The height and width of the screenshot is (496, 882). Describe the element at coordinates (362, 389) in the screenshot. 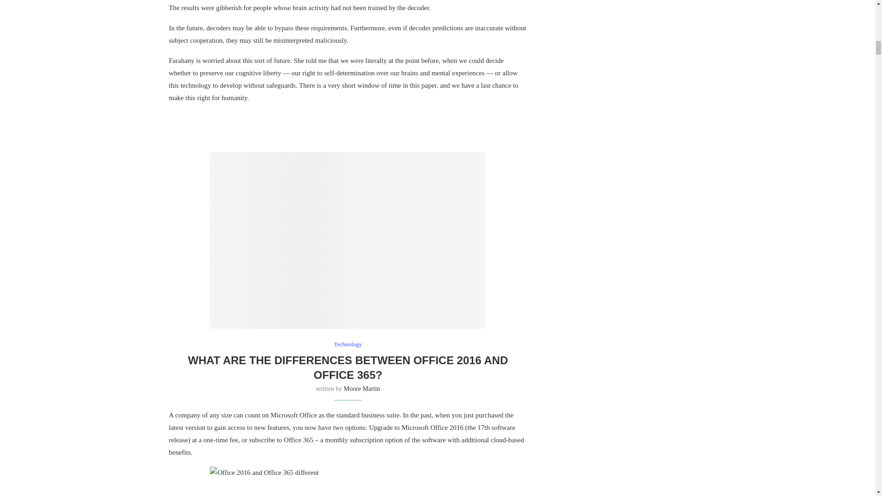

I see `Moore Martin` at that location.